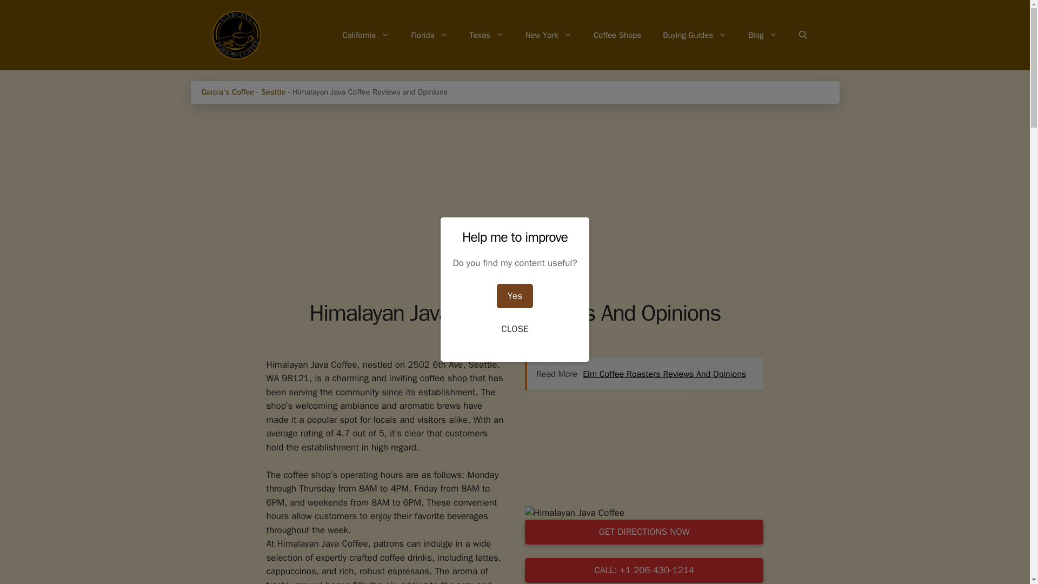  What do you see at coordinates (548, 35) in the screenshot?
I see `New York` at bounding box center [548, 35].